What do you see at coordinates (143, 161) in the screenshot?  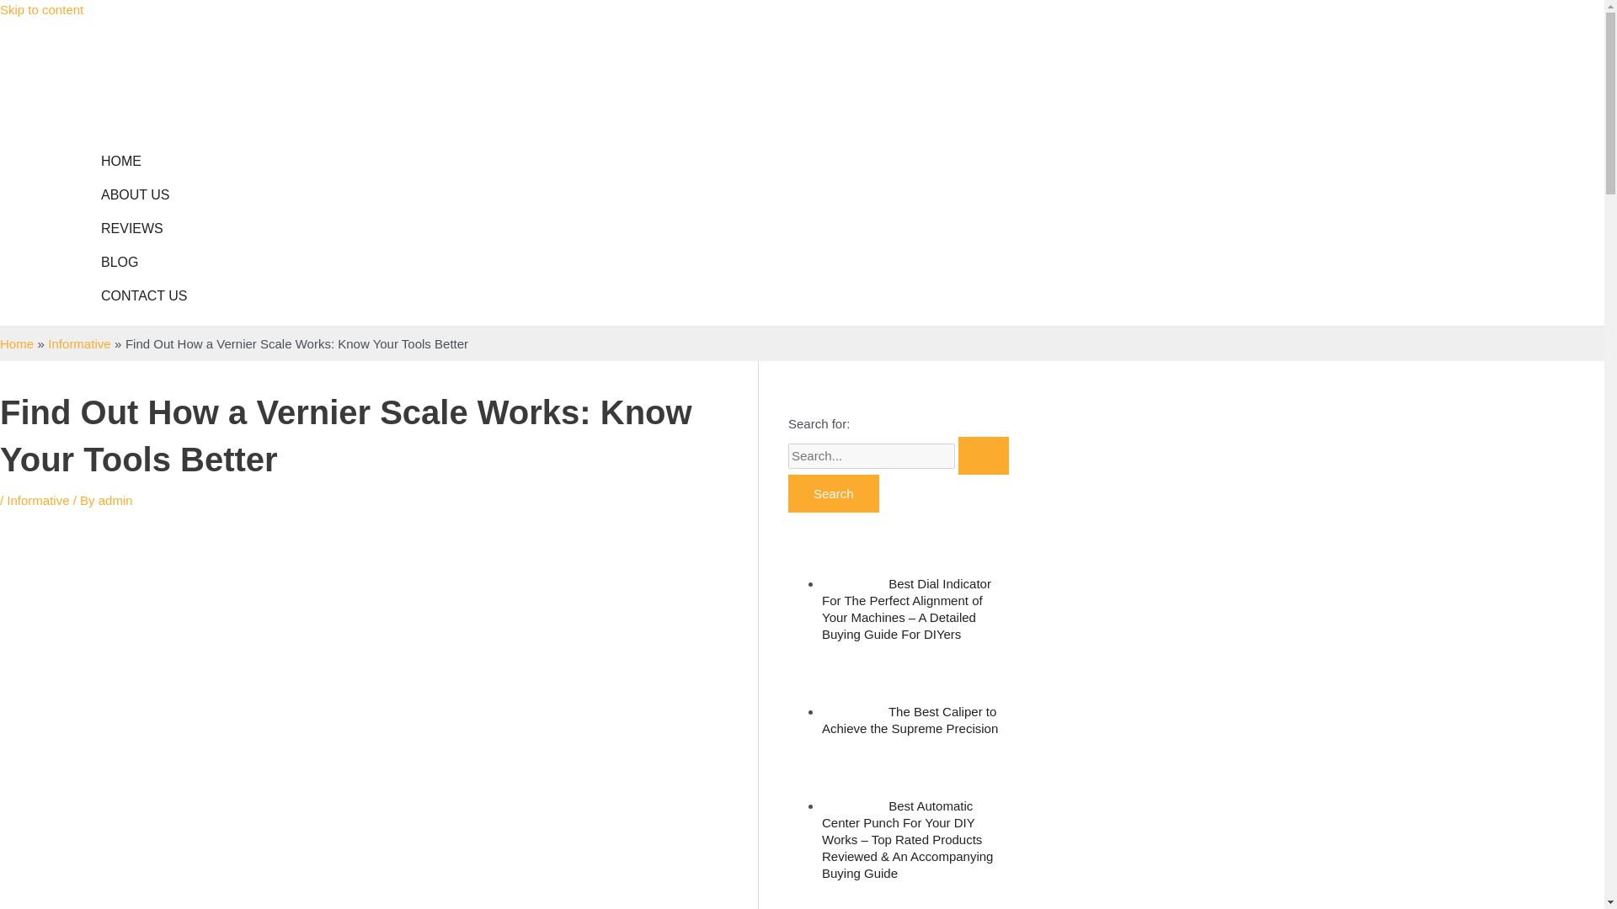 I see `HOME` at bounding box center [143, 161].